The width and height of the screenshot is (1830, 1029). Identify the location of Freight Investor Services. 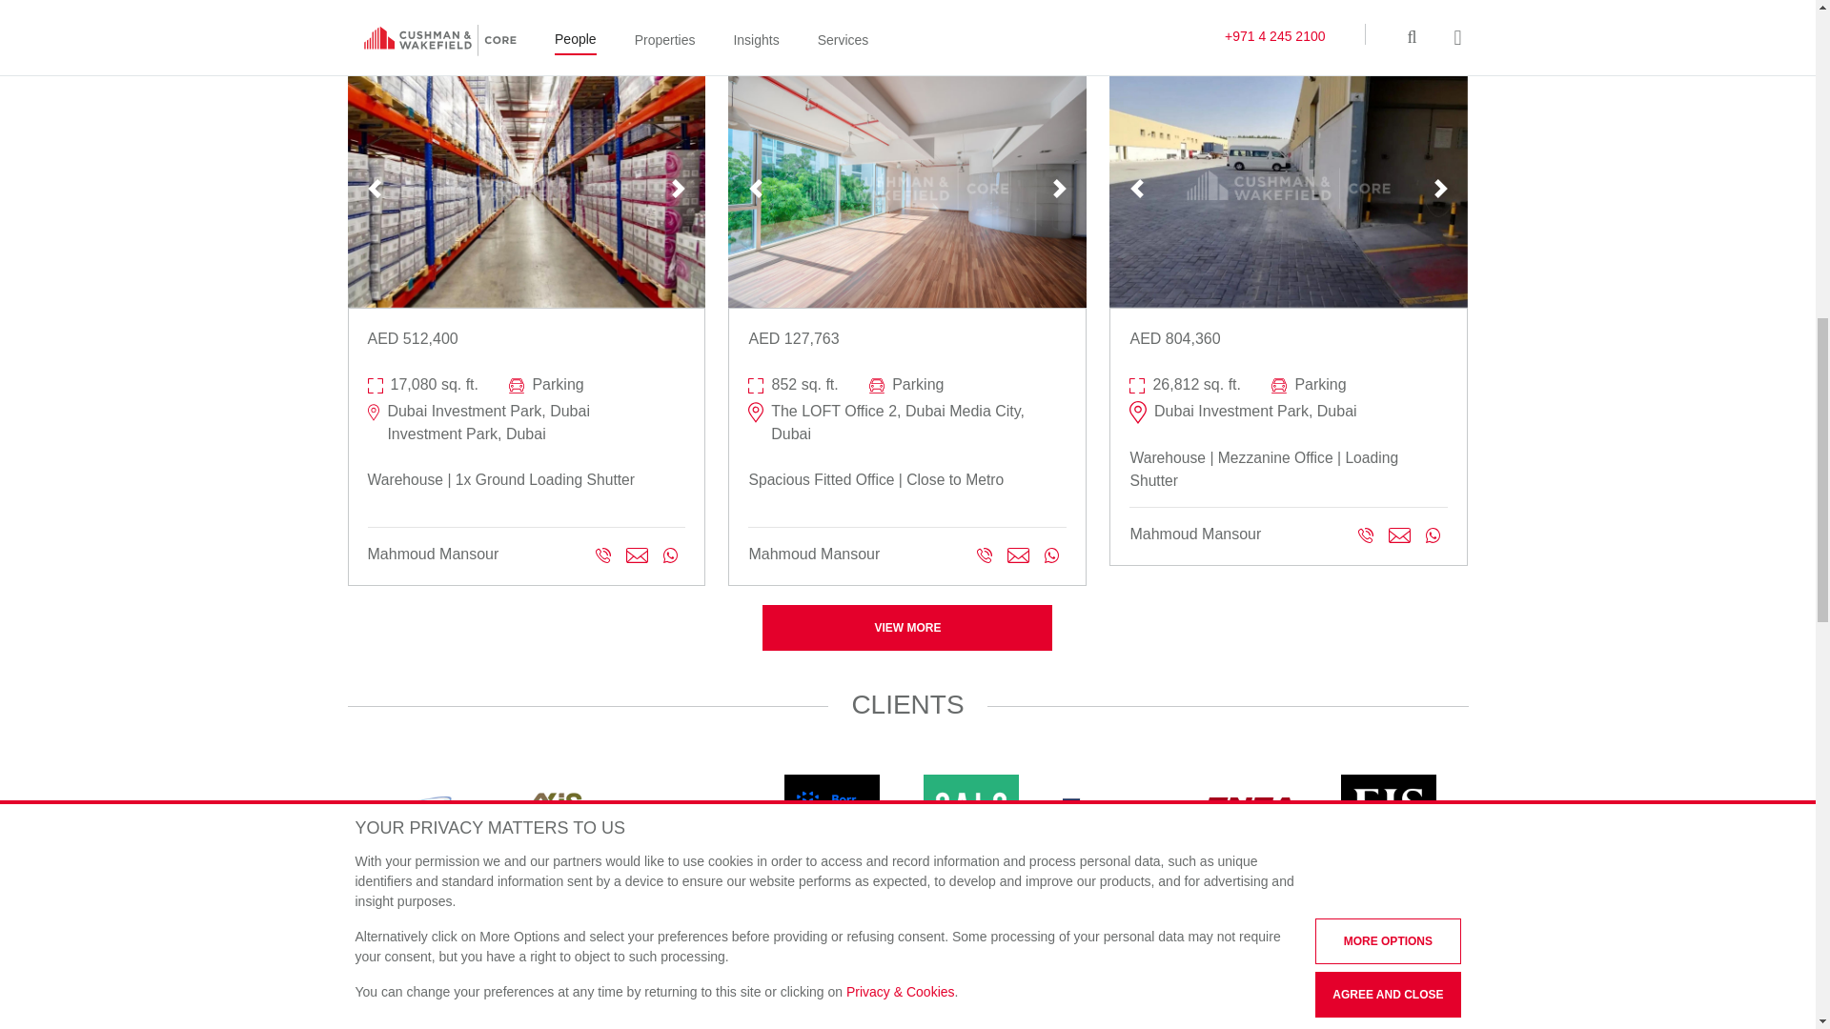
(1387, 806).